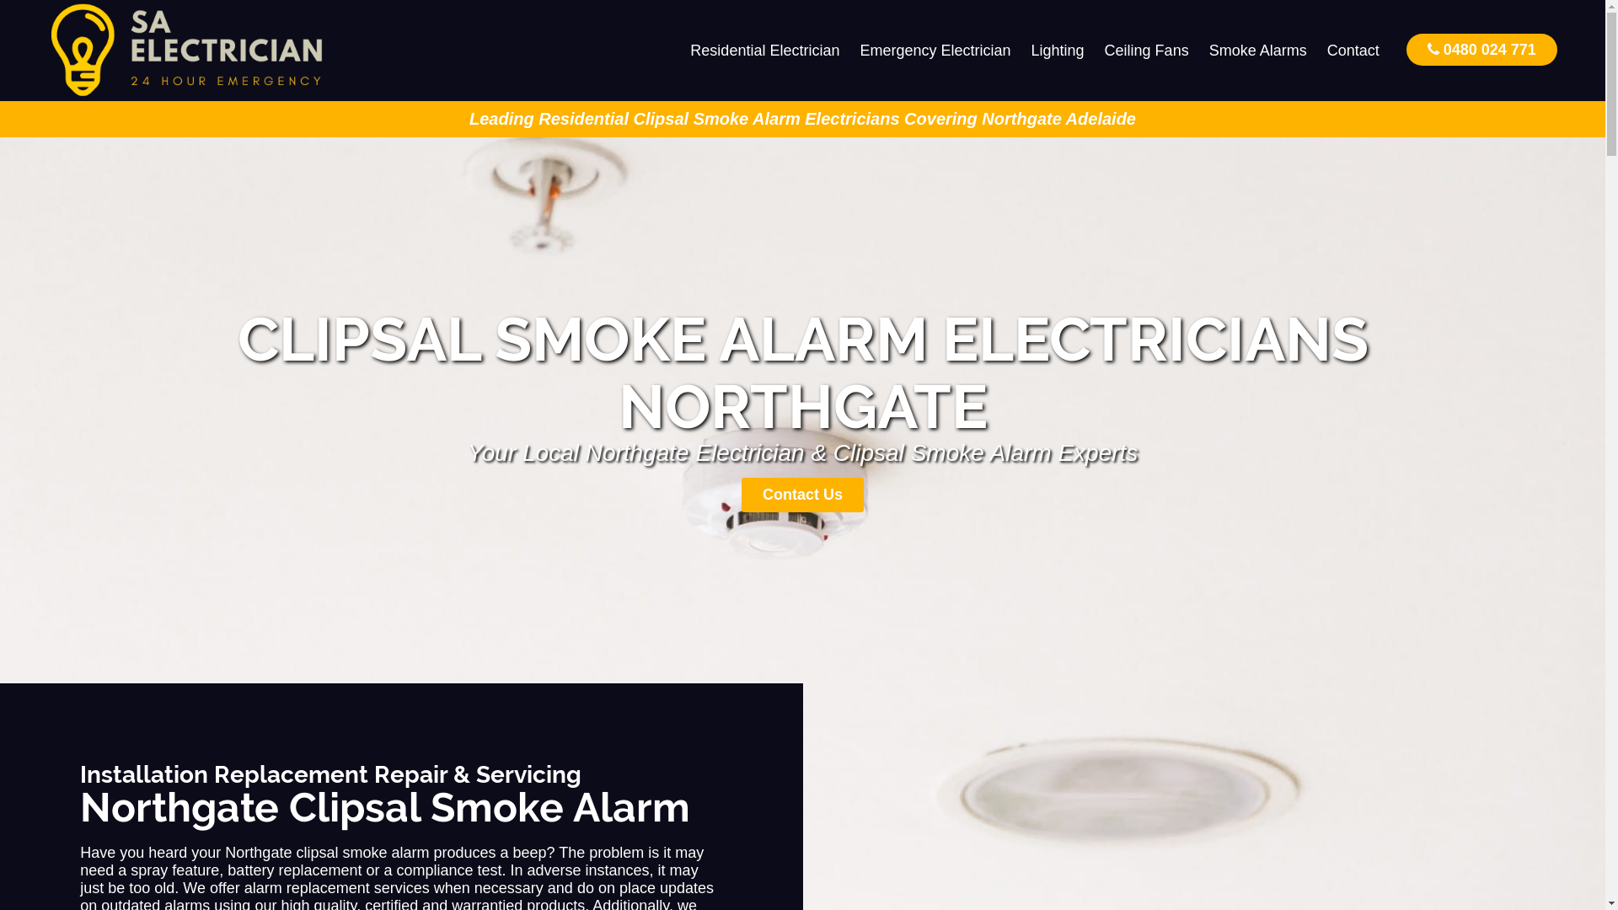  I want to click on 0480 024 771, so click(1481, 49).